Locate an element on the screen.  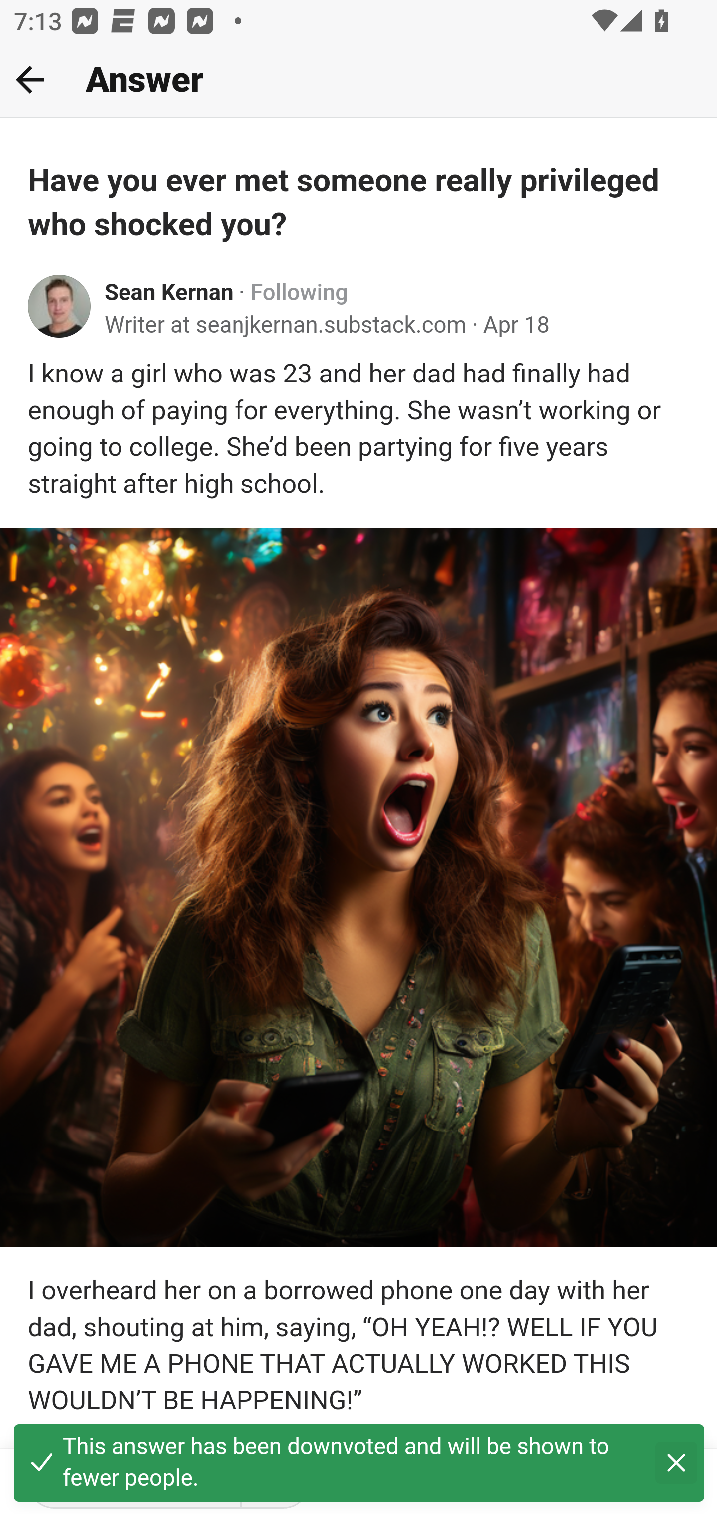
Following is located at coordinates (299, 293).